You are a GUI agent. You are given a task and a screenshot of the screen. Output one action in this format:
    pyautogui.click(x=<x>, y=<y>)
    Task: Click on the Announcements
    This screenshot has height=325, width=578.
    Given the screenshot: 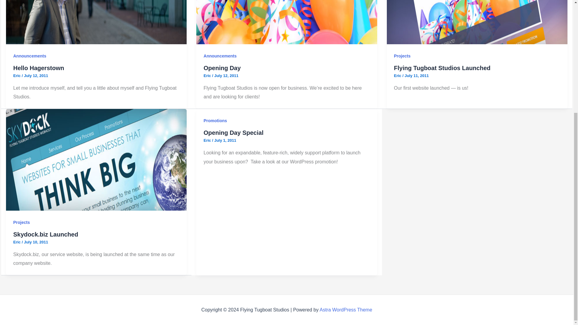 What is the action you would take?
    pyautogui.click(x=220, y=56)
    